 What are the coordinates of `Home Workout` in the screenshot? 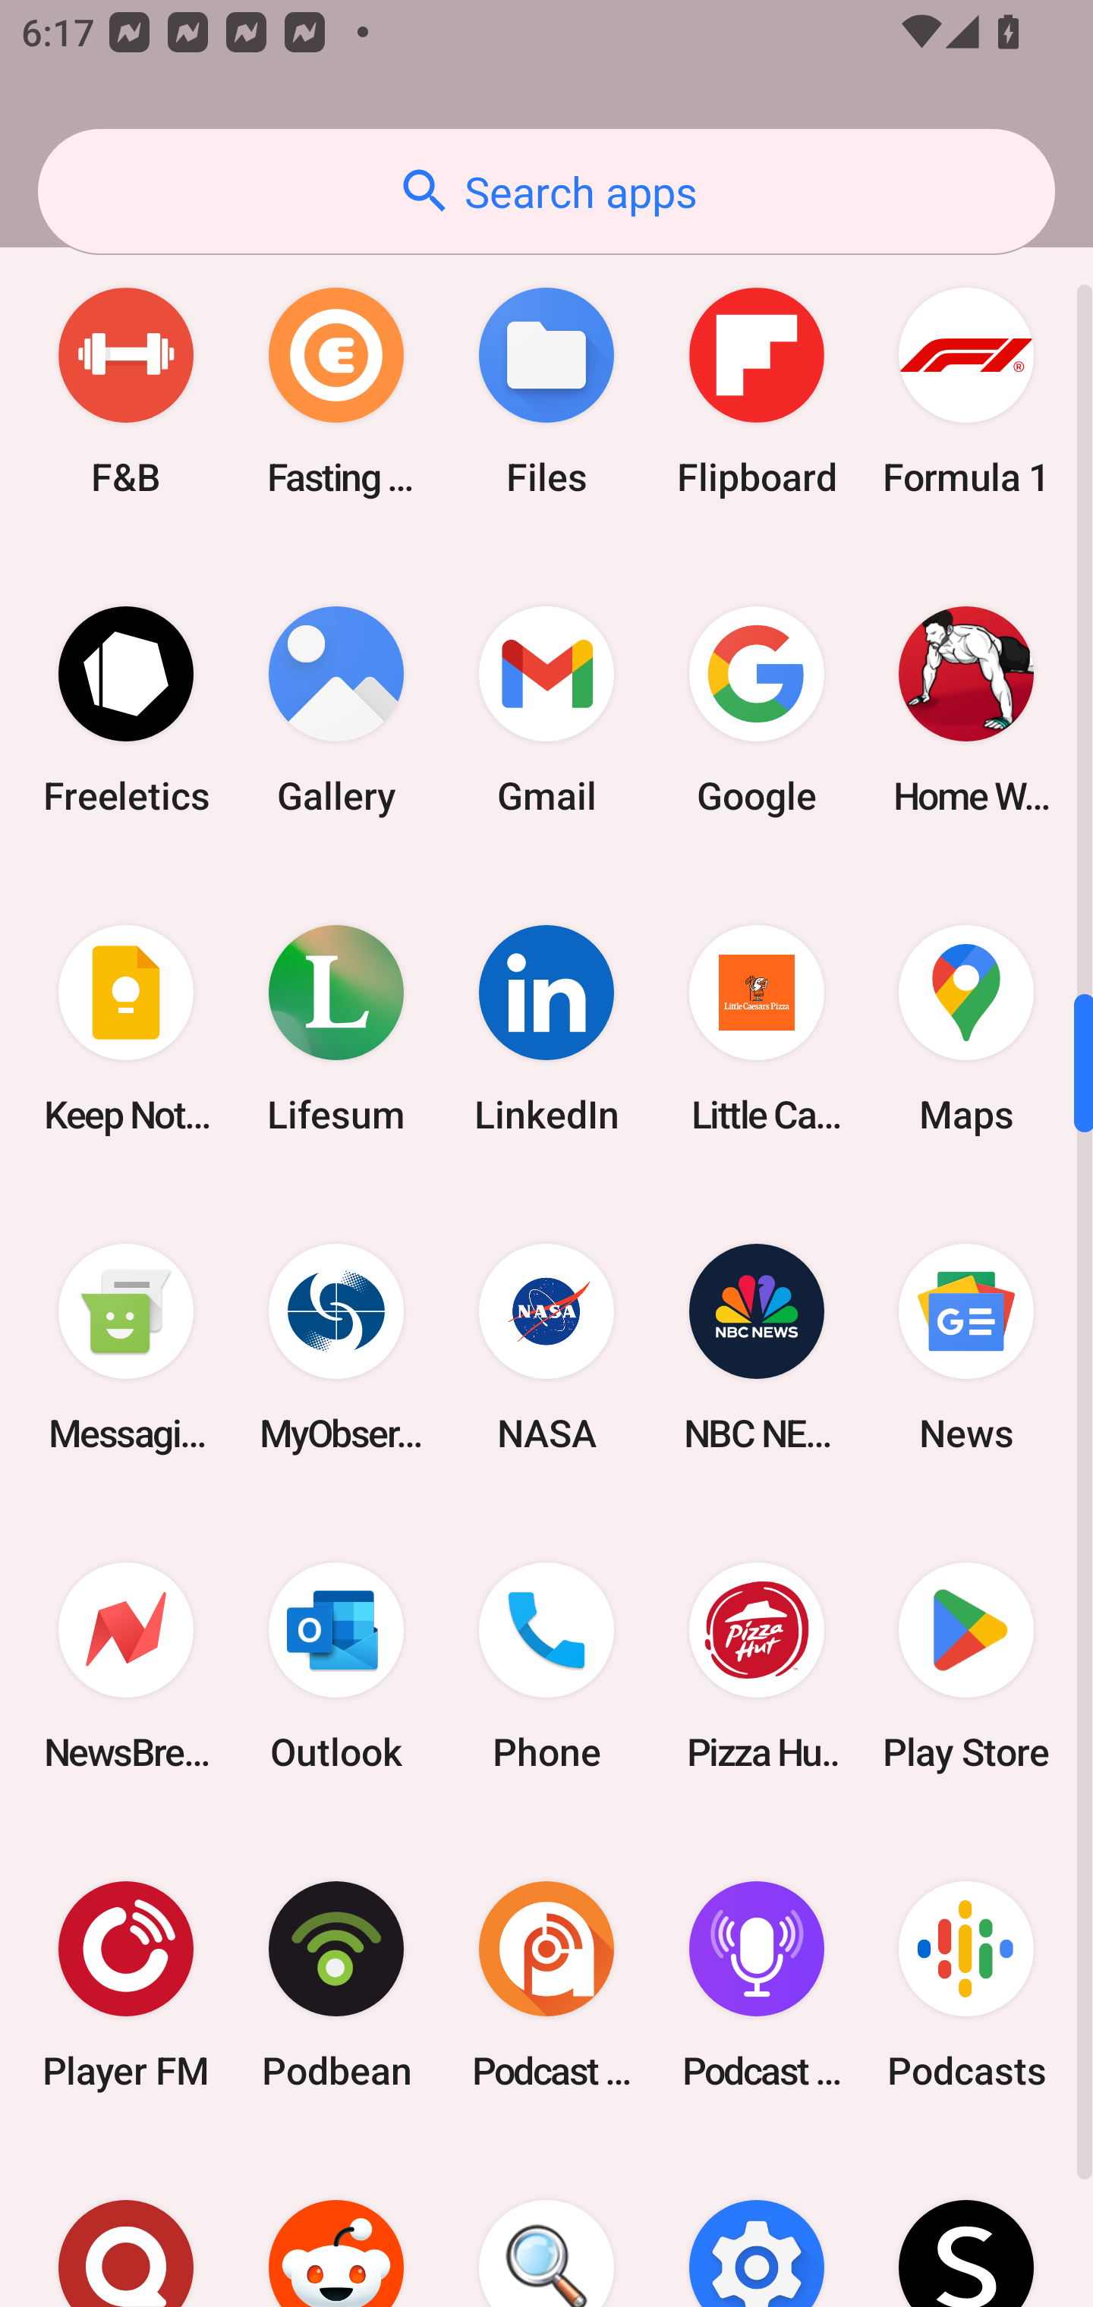 It's located at (966, 710).